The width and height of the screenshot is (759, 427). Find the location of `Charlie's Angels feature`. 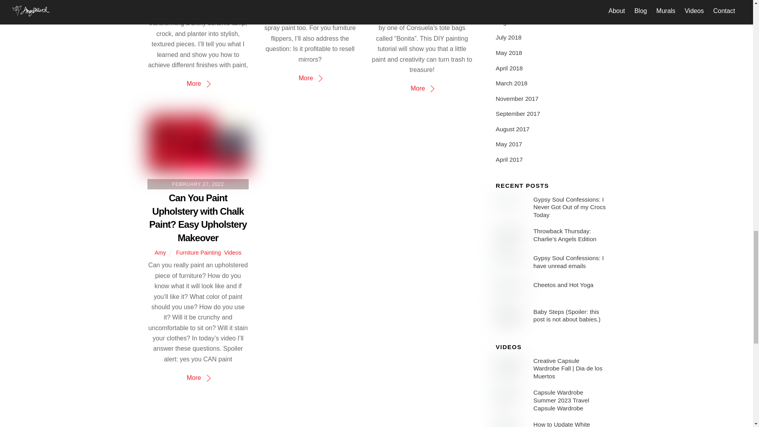

Charlie's Angels feature is located at coordinates (512, 236).